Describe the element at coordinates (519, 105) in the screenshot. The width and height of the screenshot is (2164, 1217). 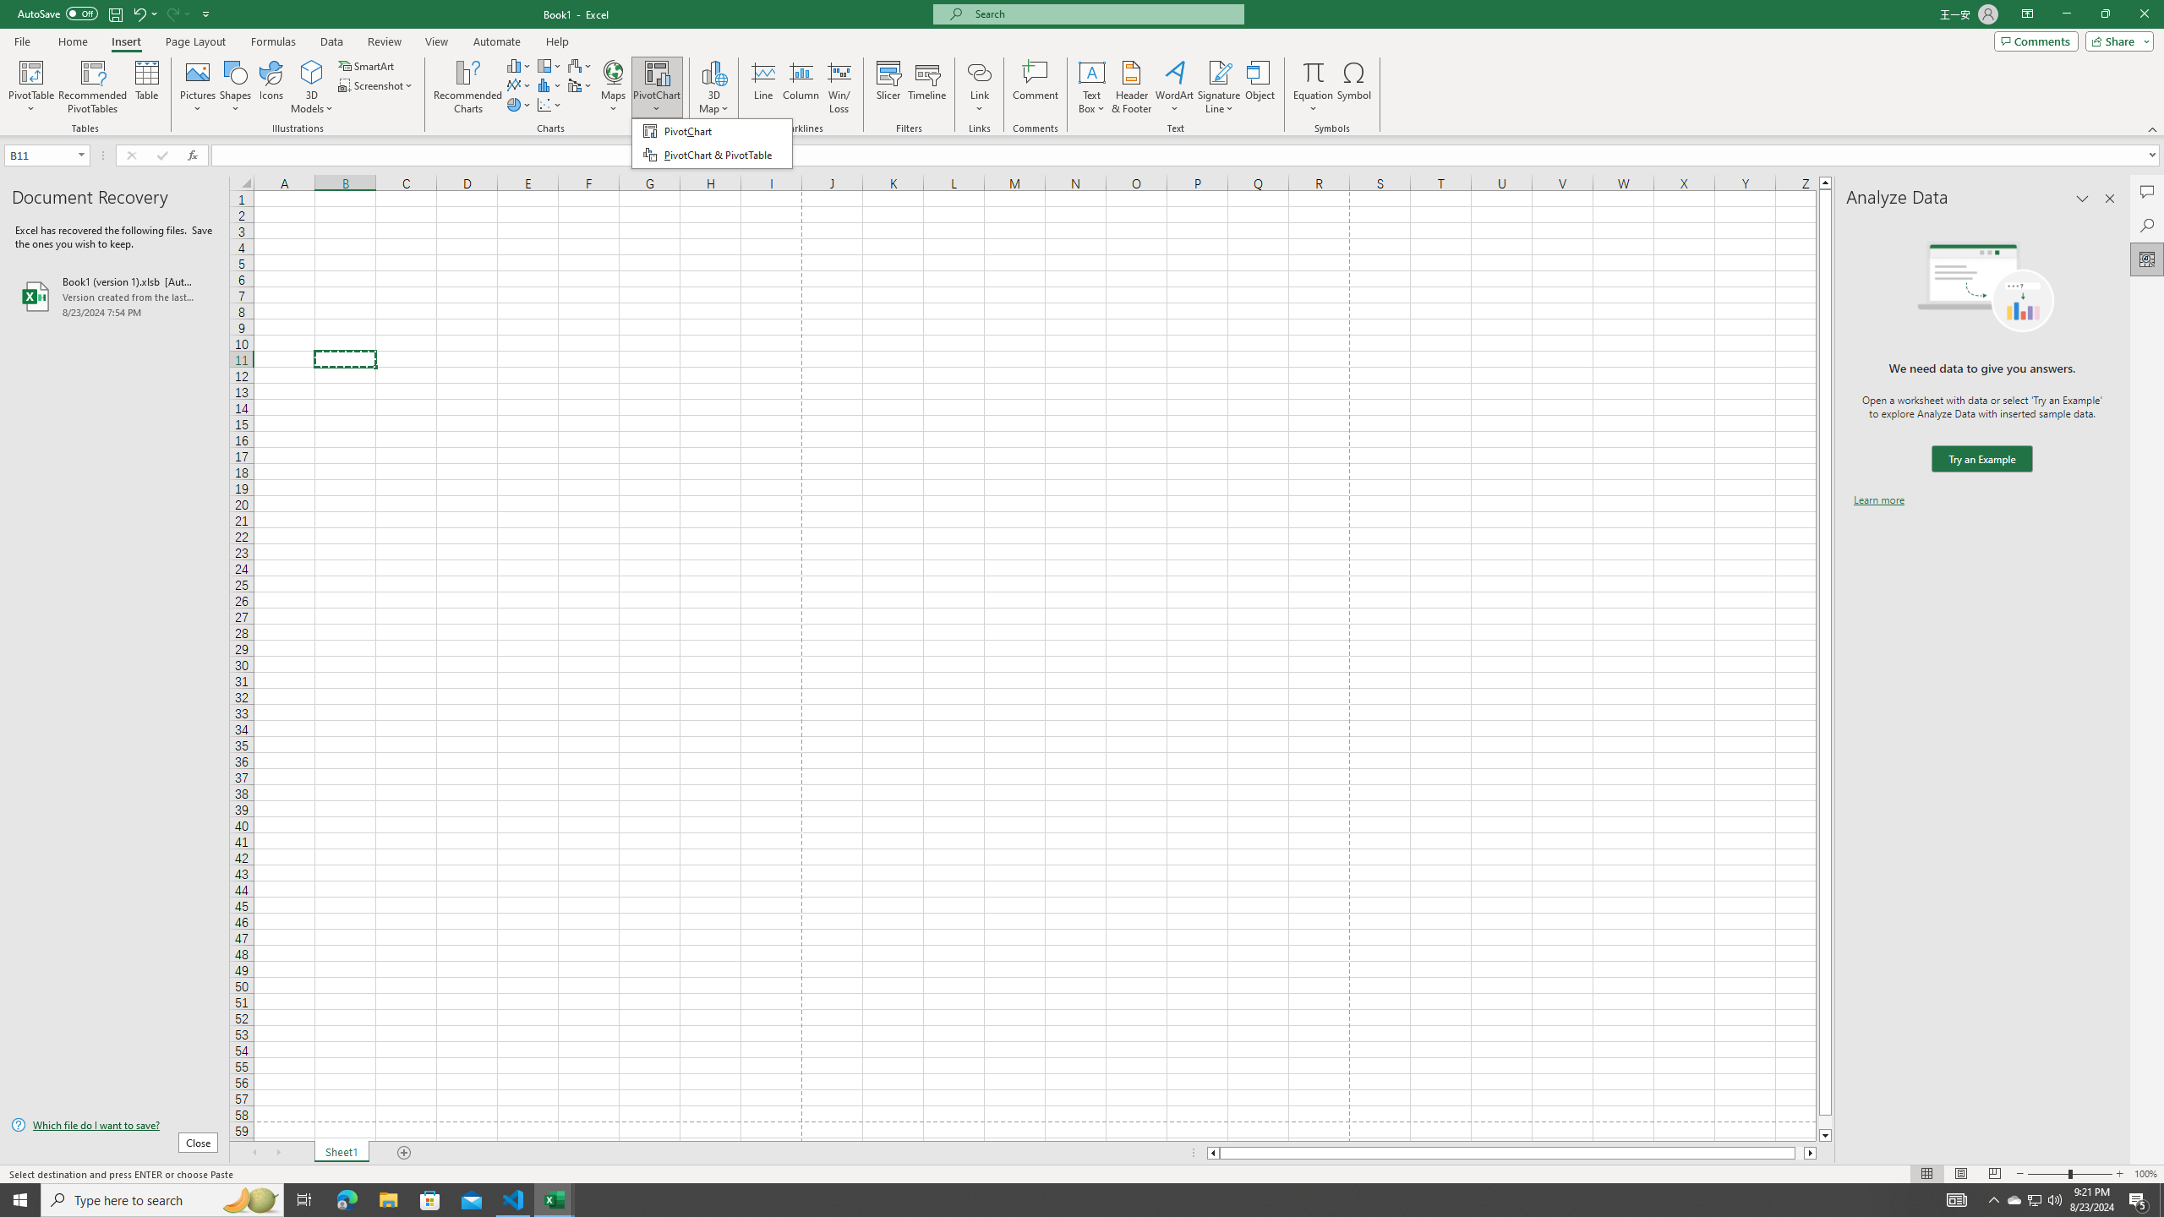
I see `Insert Pie or Doughnut Chart` at that location.